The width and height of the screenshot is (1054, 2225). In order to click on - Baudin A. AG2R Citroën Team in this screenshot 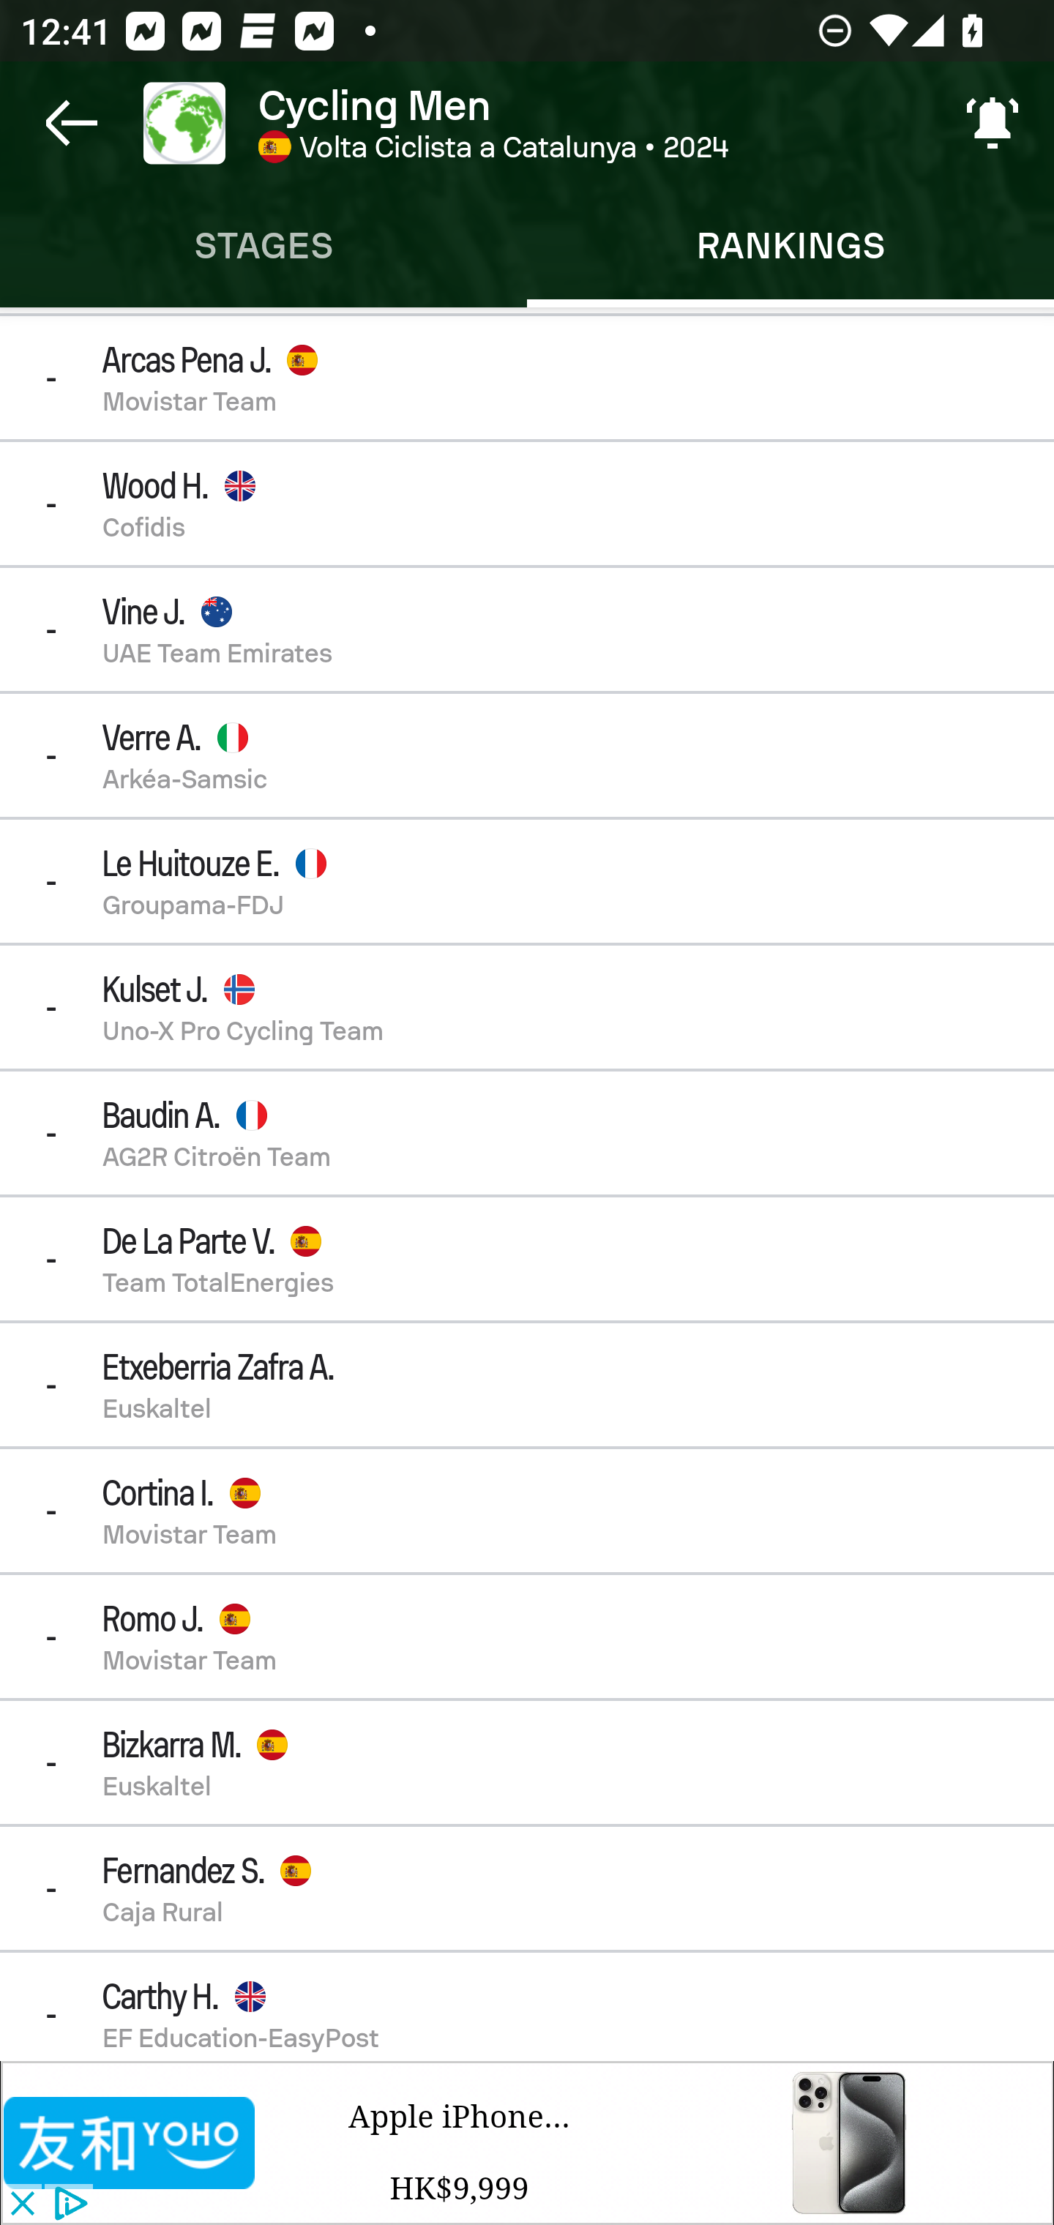, I will do `click(527, 1133)`.